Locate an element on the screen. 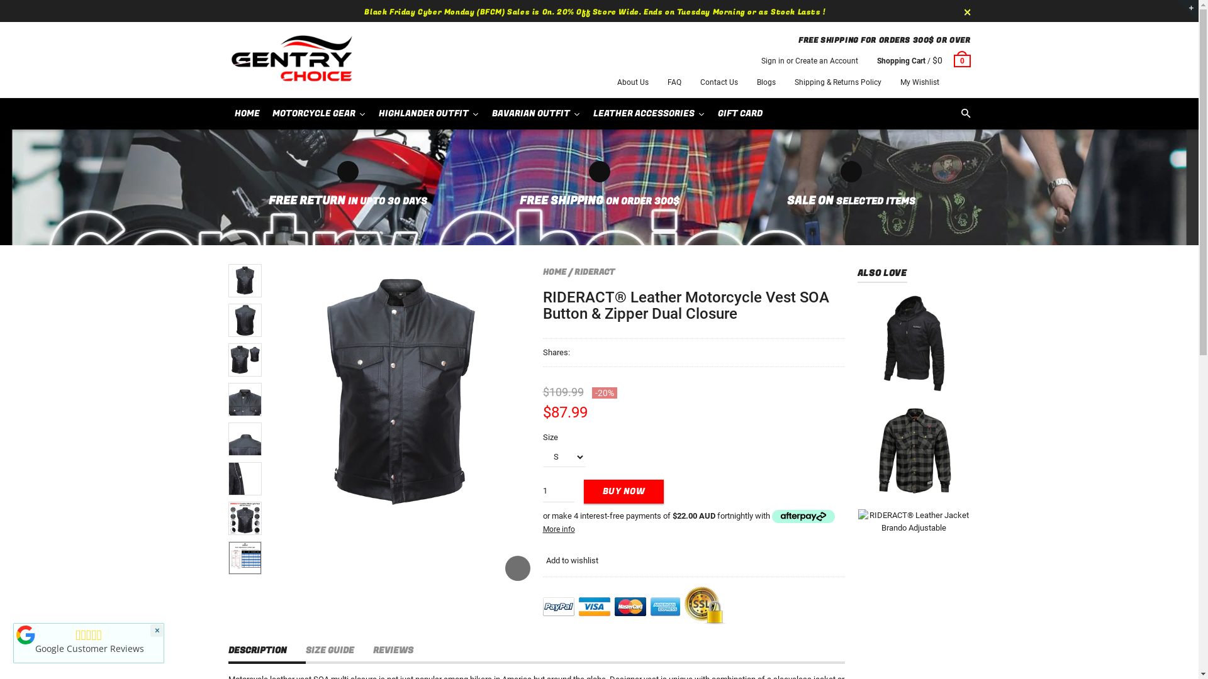 This screenshot has width=1208, height=679. About Us is located at coordinates (632, 82).